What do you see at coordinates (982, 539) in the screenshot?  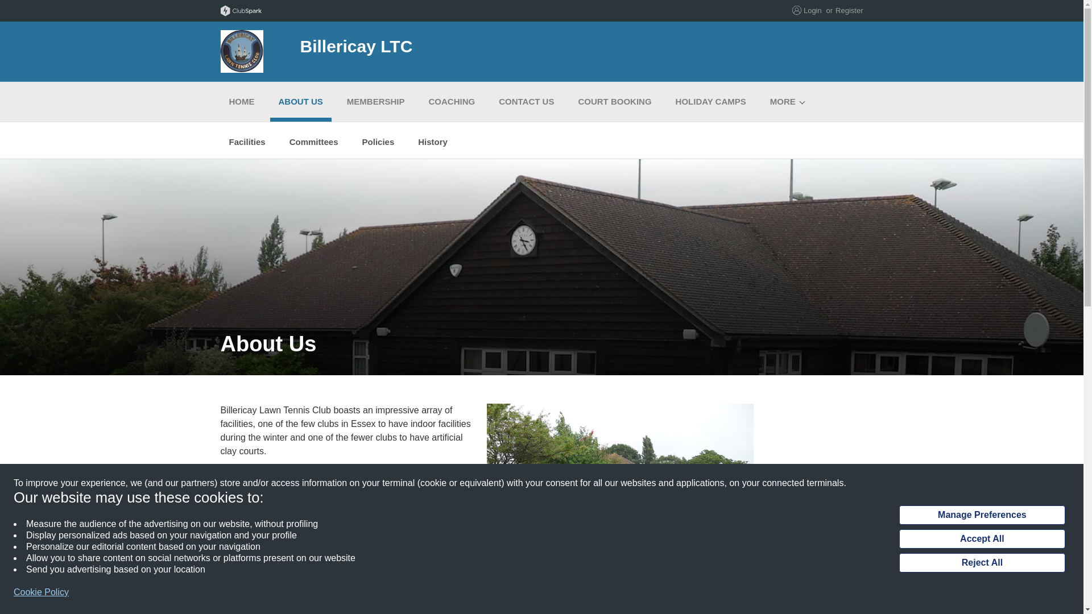 I see `Accept All` at bounding box center [982, 539].